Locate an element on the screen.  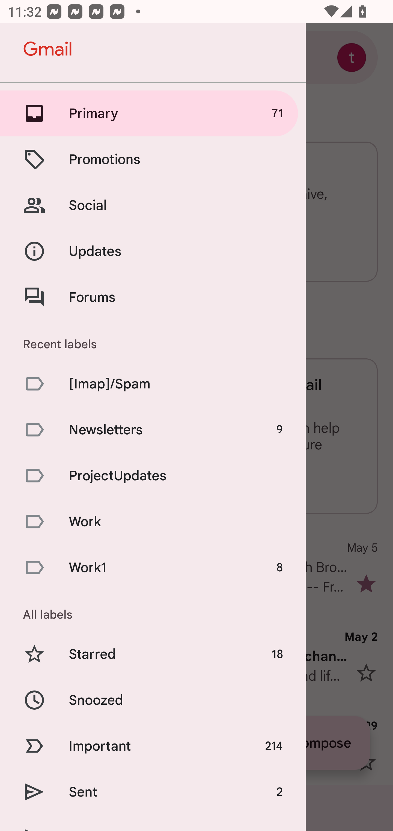
Important 214 is located at coordinates (153, 746).